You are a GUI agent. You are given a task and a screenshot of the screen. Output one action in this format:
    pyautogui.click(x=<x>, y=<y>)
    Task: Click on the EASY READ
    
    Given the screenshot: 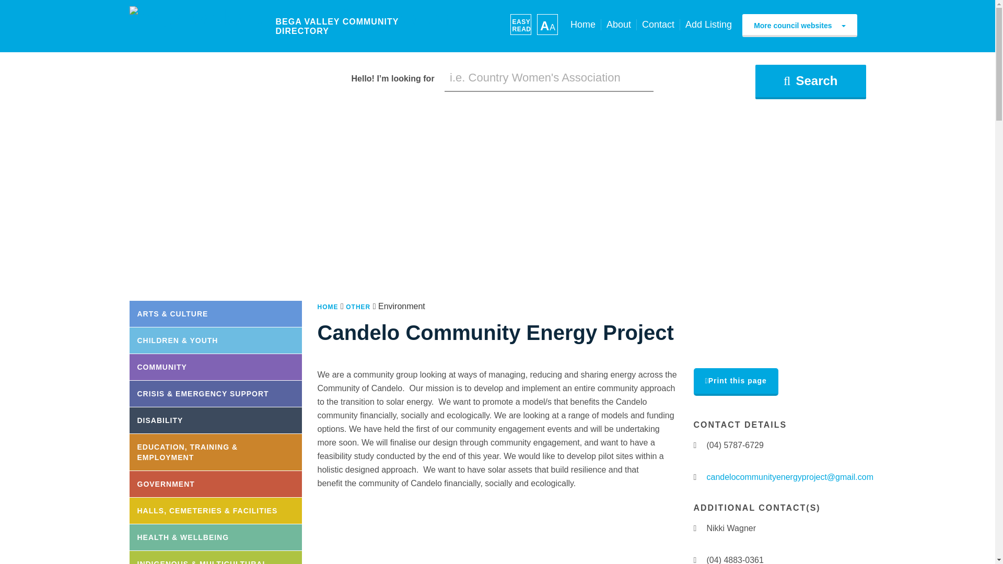 What is the action you would take?
    pyautogui.click(x=520, y=24)
    